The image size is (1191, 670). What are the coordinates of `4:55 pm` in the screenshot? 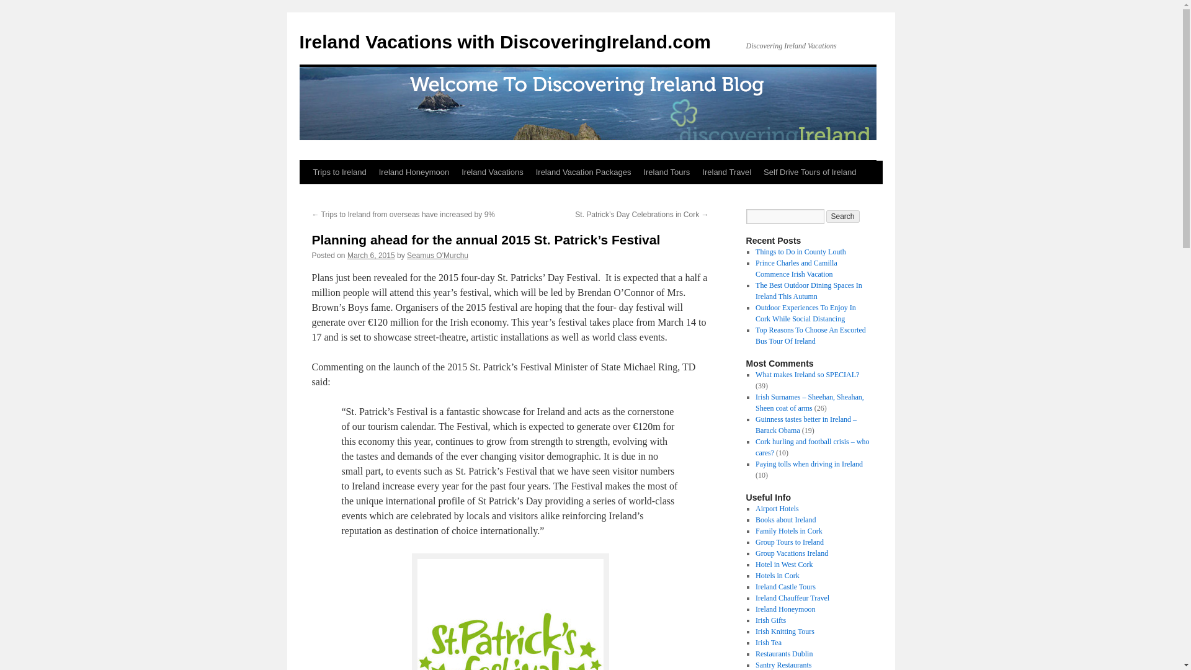 It's located at (371, 256).